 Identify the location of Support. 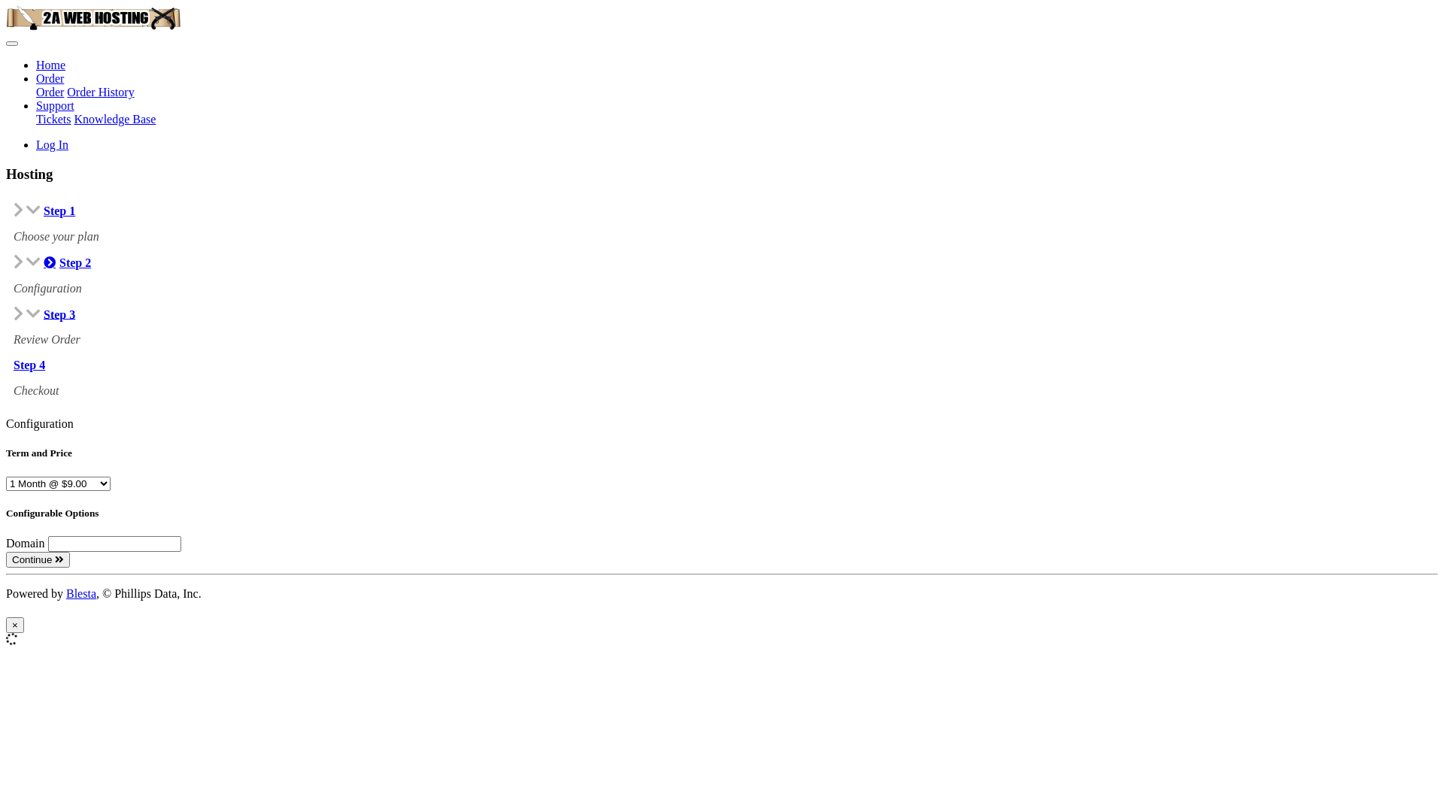
(56, 105).